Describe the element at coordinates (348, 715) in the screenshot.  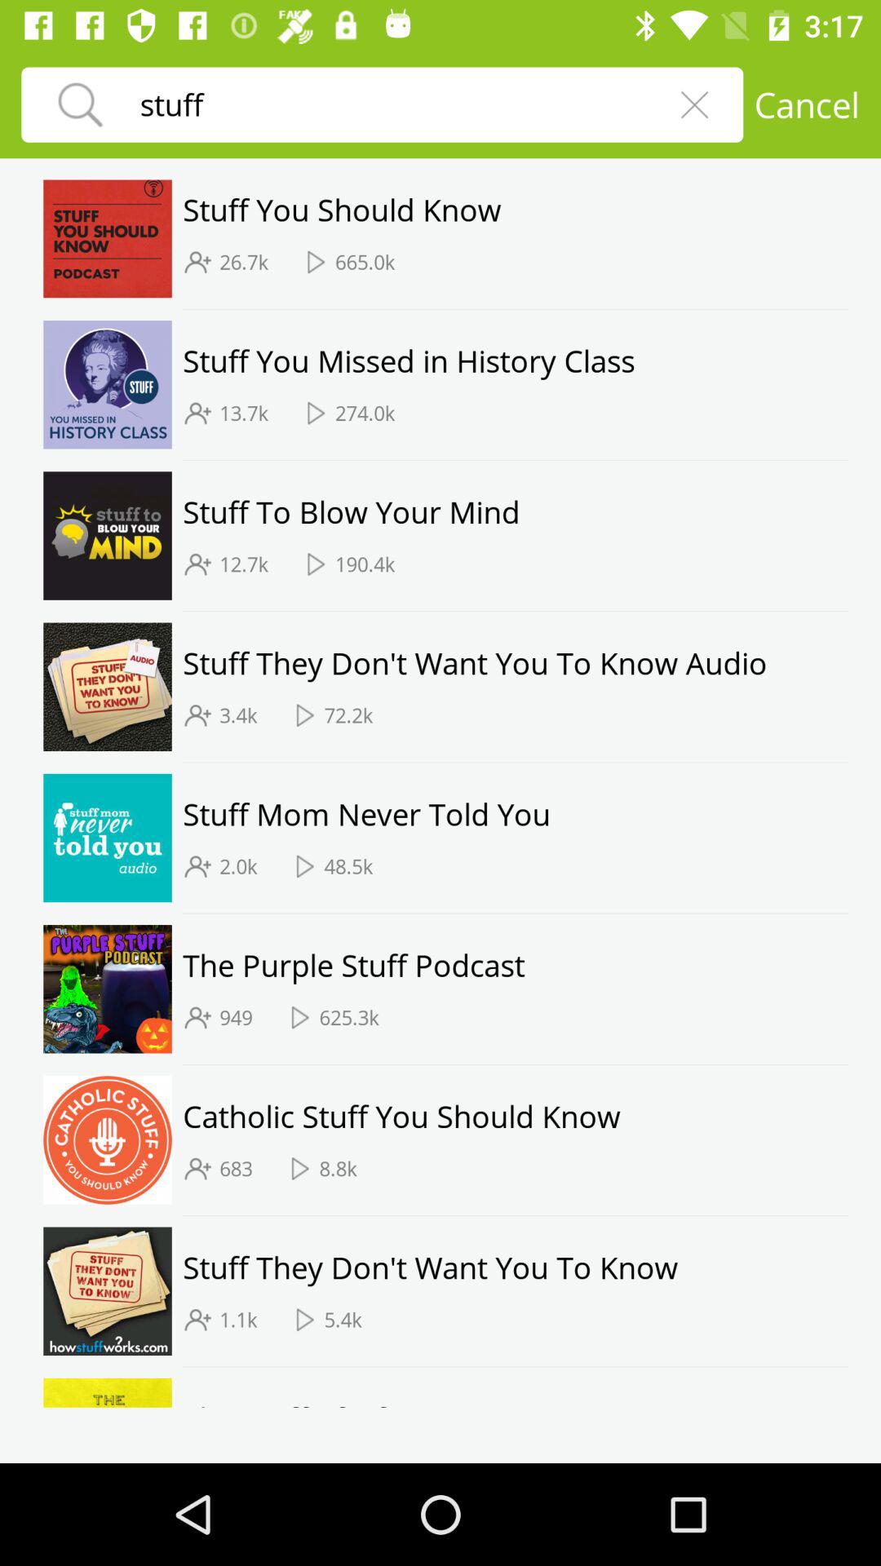
I see `flip until 72.2k icon` at that location.